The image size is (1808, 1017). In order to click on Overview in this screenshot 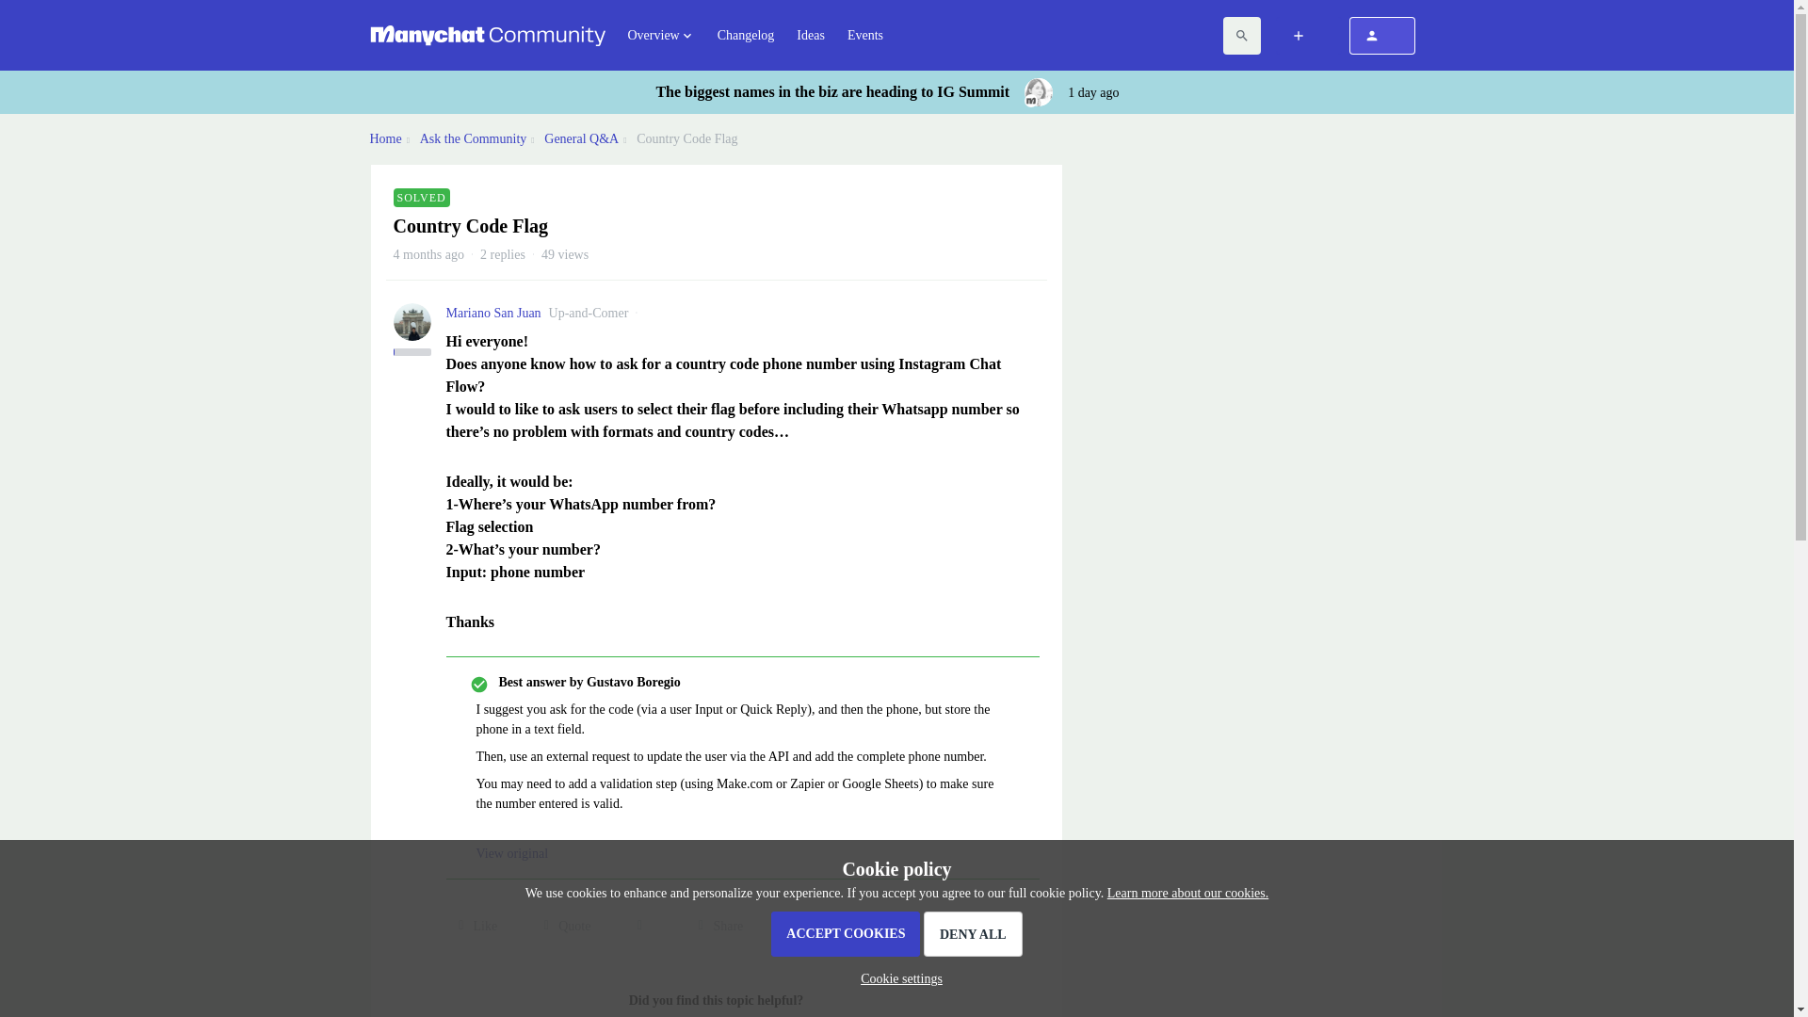, I will do `click(661, 36)`.